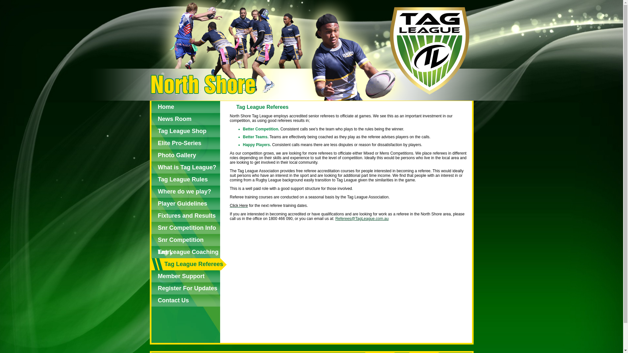 This screenshot has width=628, height=353. What do you see at coordinates (185, 228) in the screenshot?
I see `Snr Competition Info` at bounding box center [185, 228].